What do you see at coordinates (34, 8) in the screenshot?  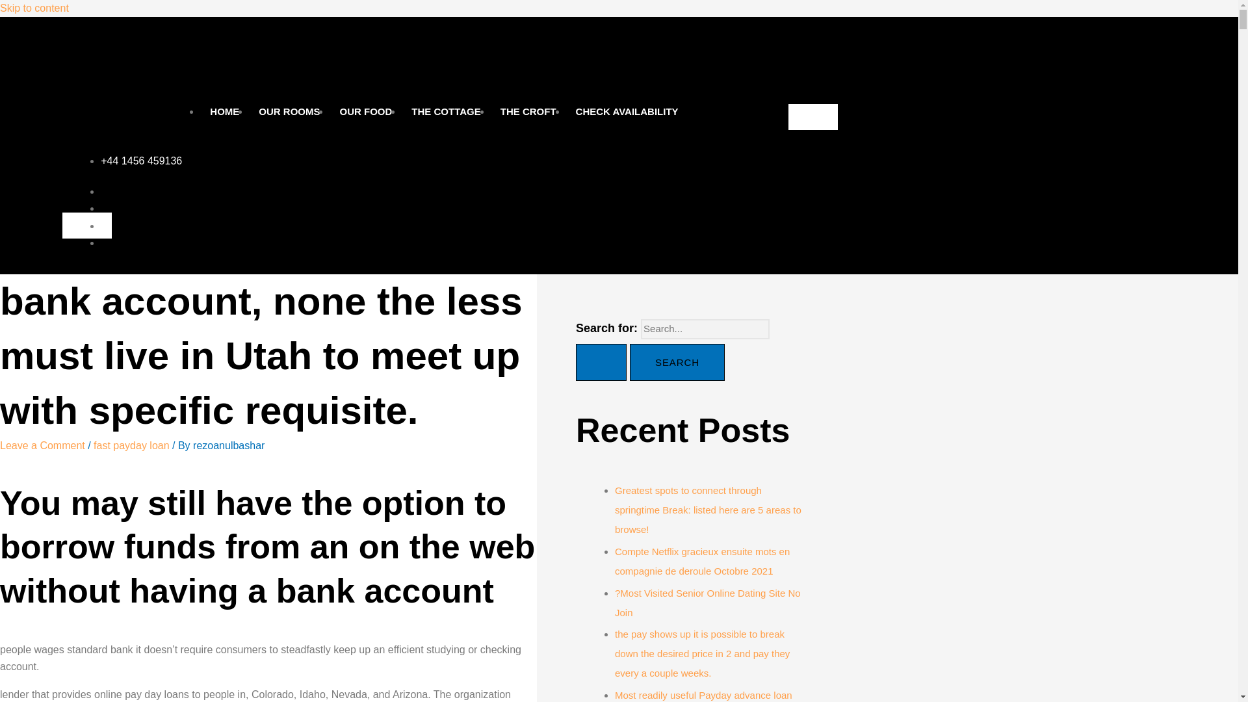 I see `Skip to content` at bounding box center [34, 8].